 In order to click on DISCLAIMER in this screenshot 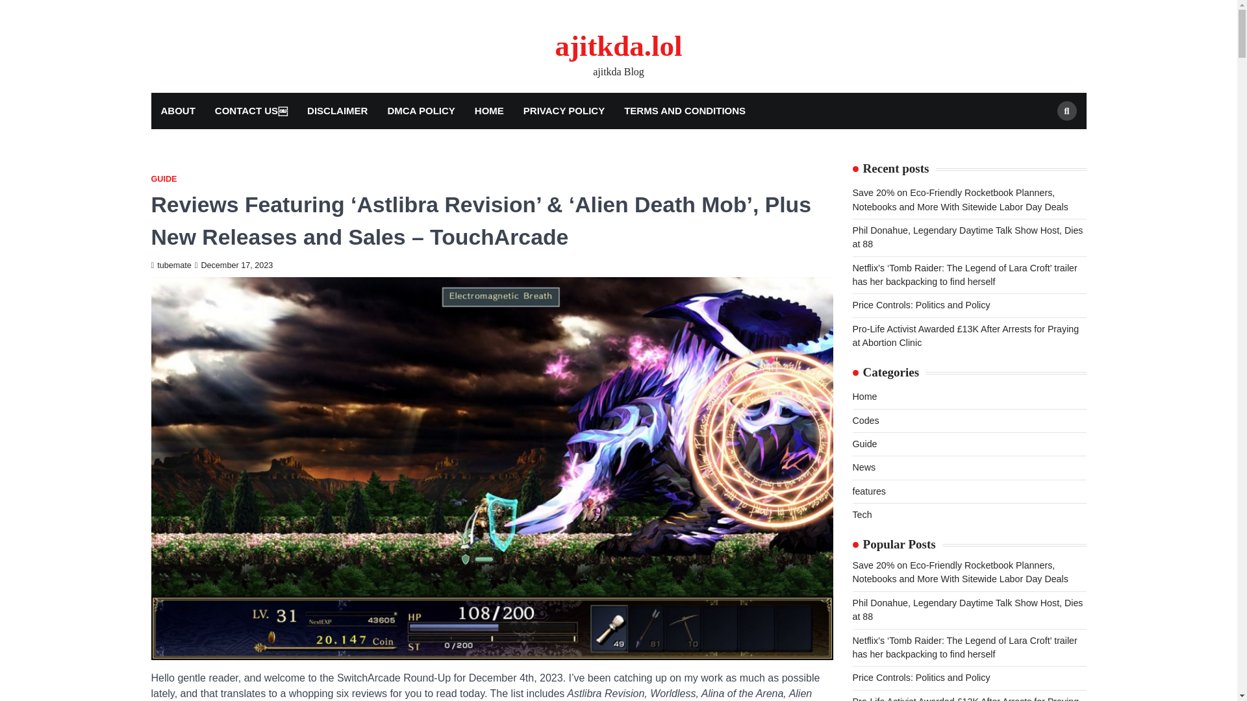, I will do `click(338, 110)`.